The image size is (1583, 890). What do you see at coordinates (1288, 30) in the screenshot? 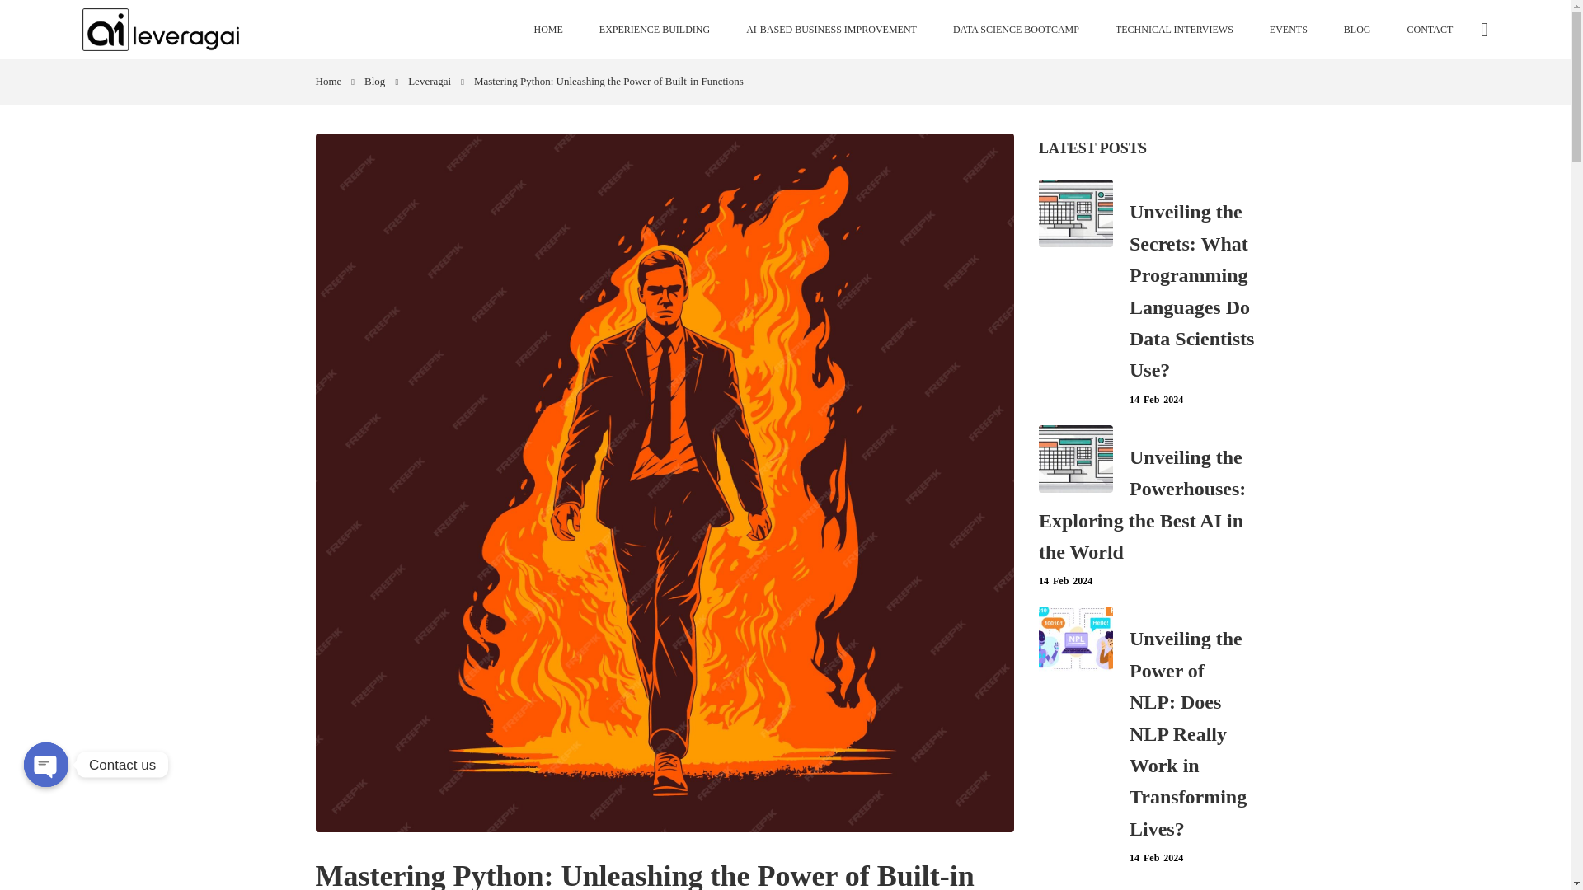
I see `EVENTS` at bounding box center [1288, 30].